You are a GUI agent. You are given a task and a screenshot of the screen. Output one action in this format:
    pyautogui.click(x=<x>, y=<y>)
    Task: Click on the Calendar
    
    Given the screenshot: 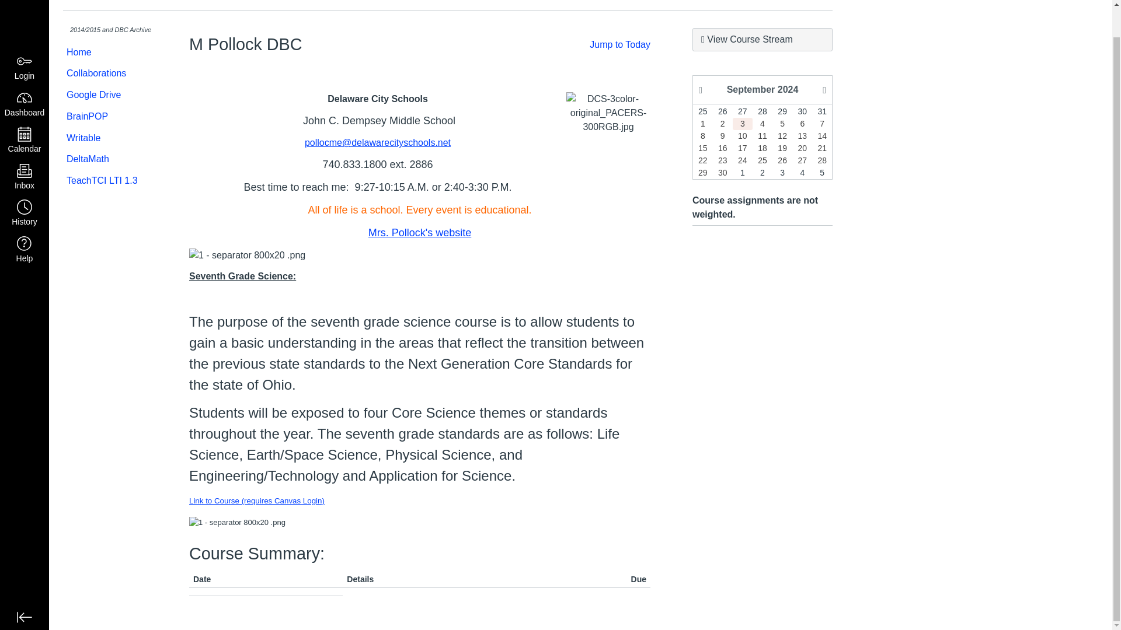 What is the action you would take?
    pyautogui.click(x=25, y=110)
    